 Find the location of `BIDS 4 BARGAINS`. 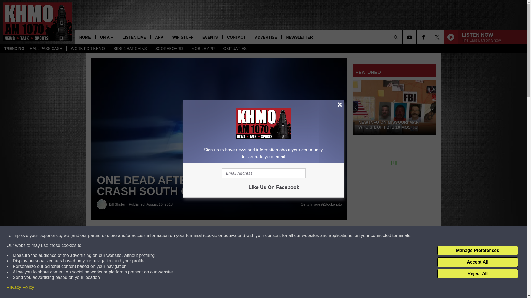

BIDS 4 BARGAINS is located at coordinates (130, 49).